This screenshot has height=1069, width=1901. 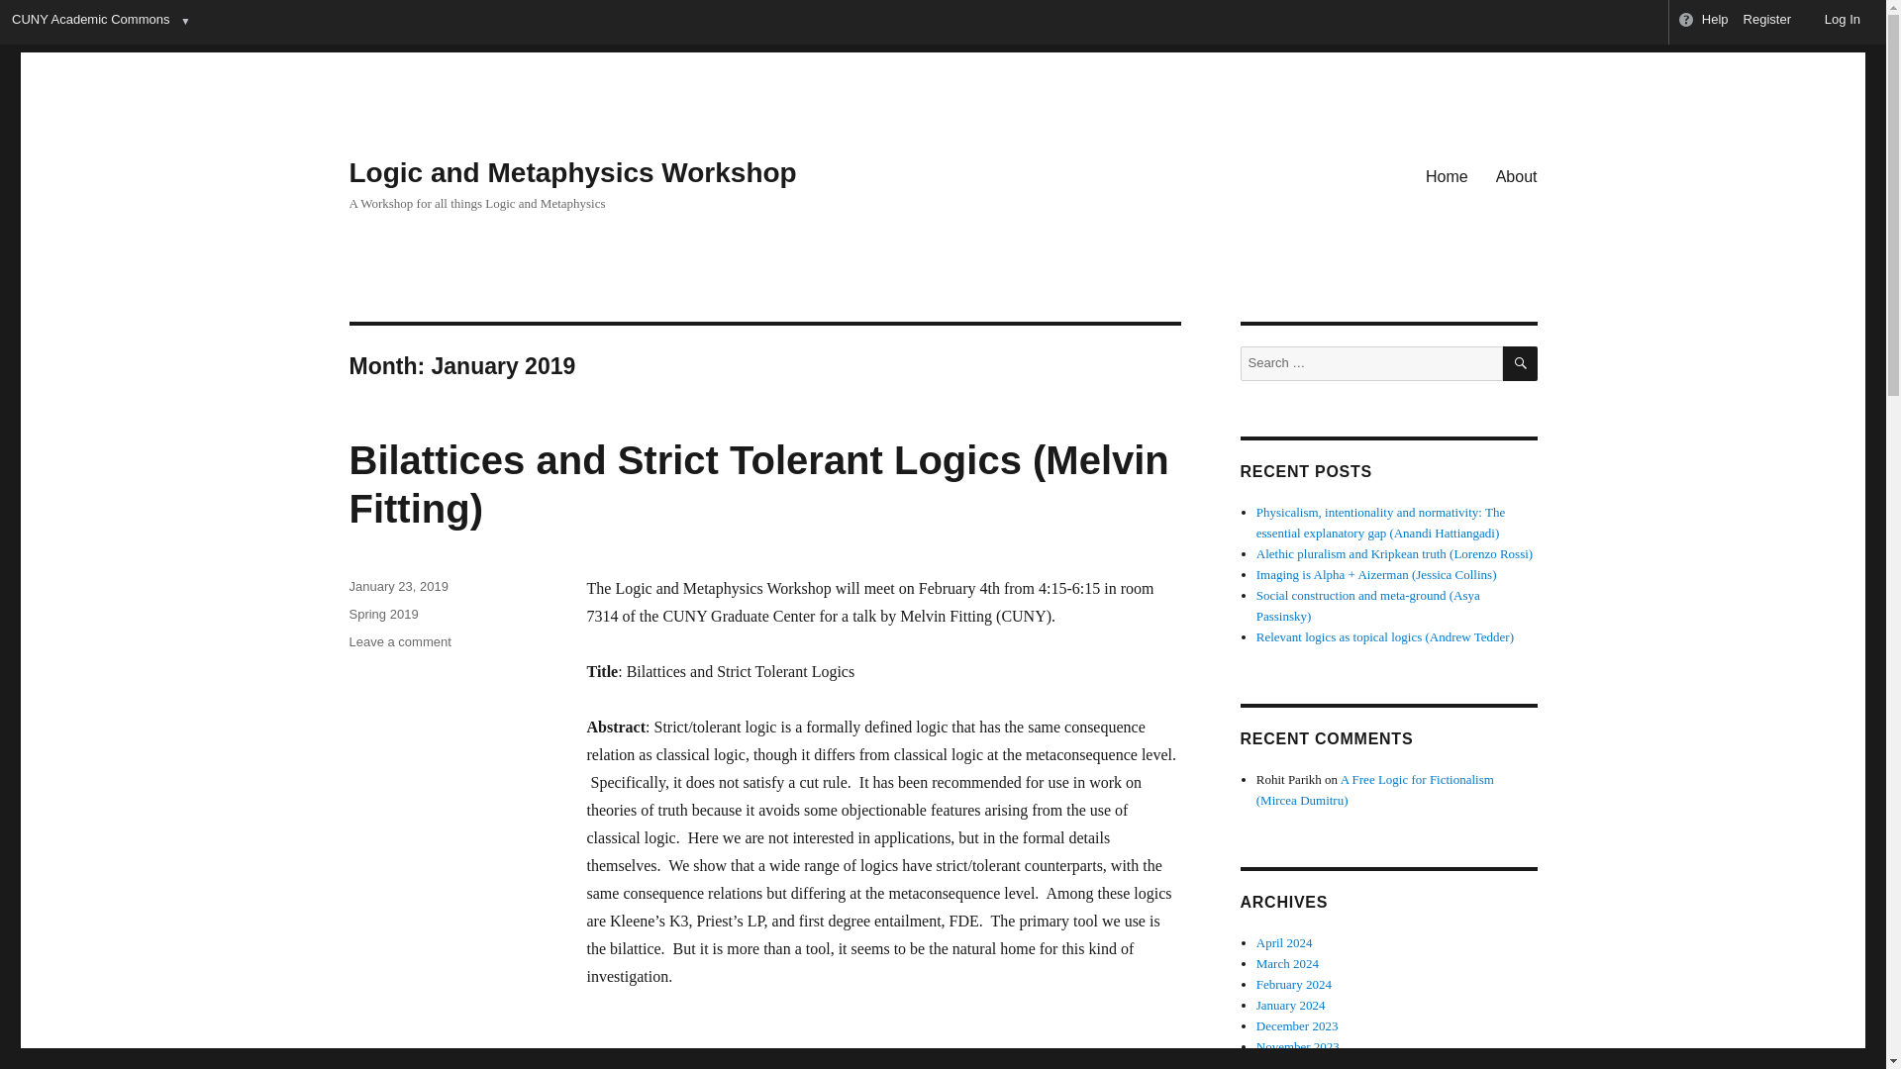 What do you see at coordinates (1298, 1045) in the screenshot?
I see `November 2023` at bounding box center [1298, 1045].